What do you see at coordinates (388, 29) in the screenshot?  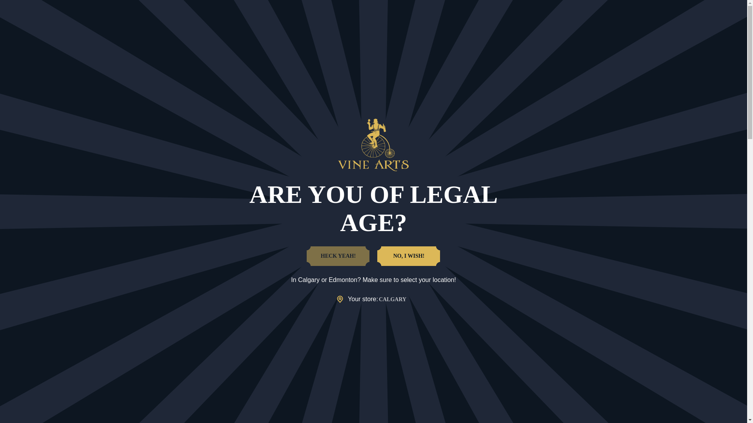 I see `Tastings` at bounding box center [388, 29].